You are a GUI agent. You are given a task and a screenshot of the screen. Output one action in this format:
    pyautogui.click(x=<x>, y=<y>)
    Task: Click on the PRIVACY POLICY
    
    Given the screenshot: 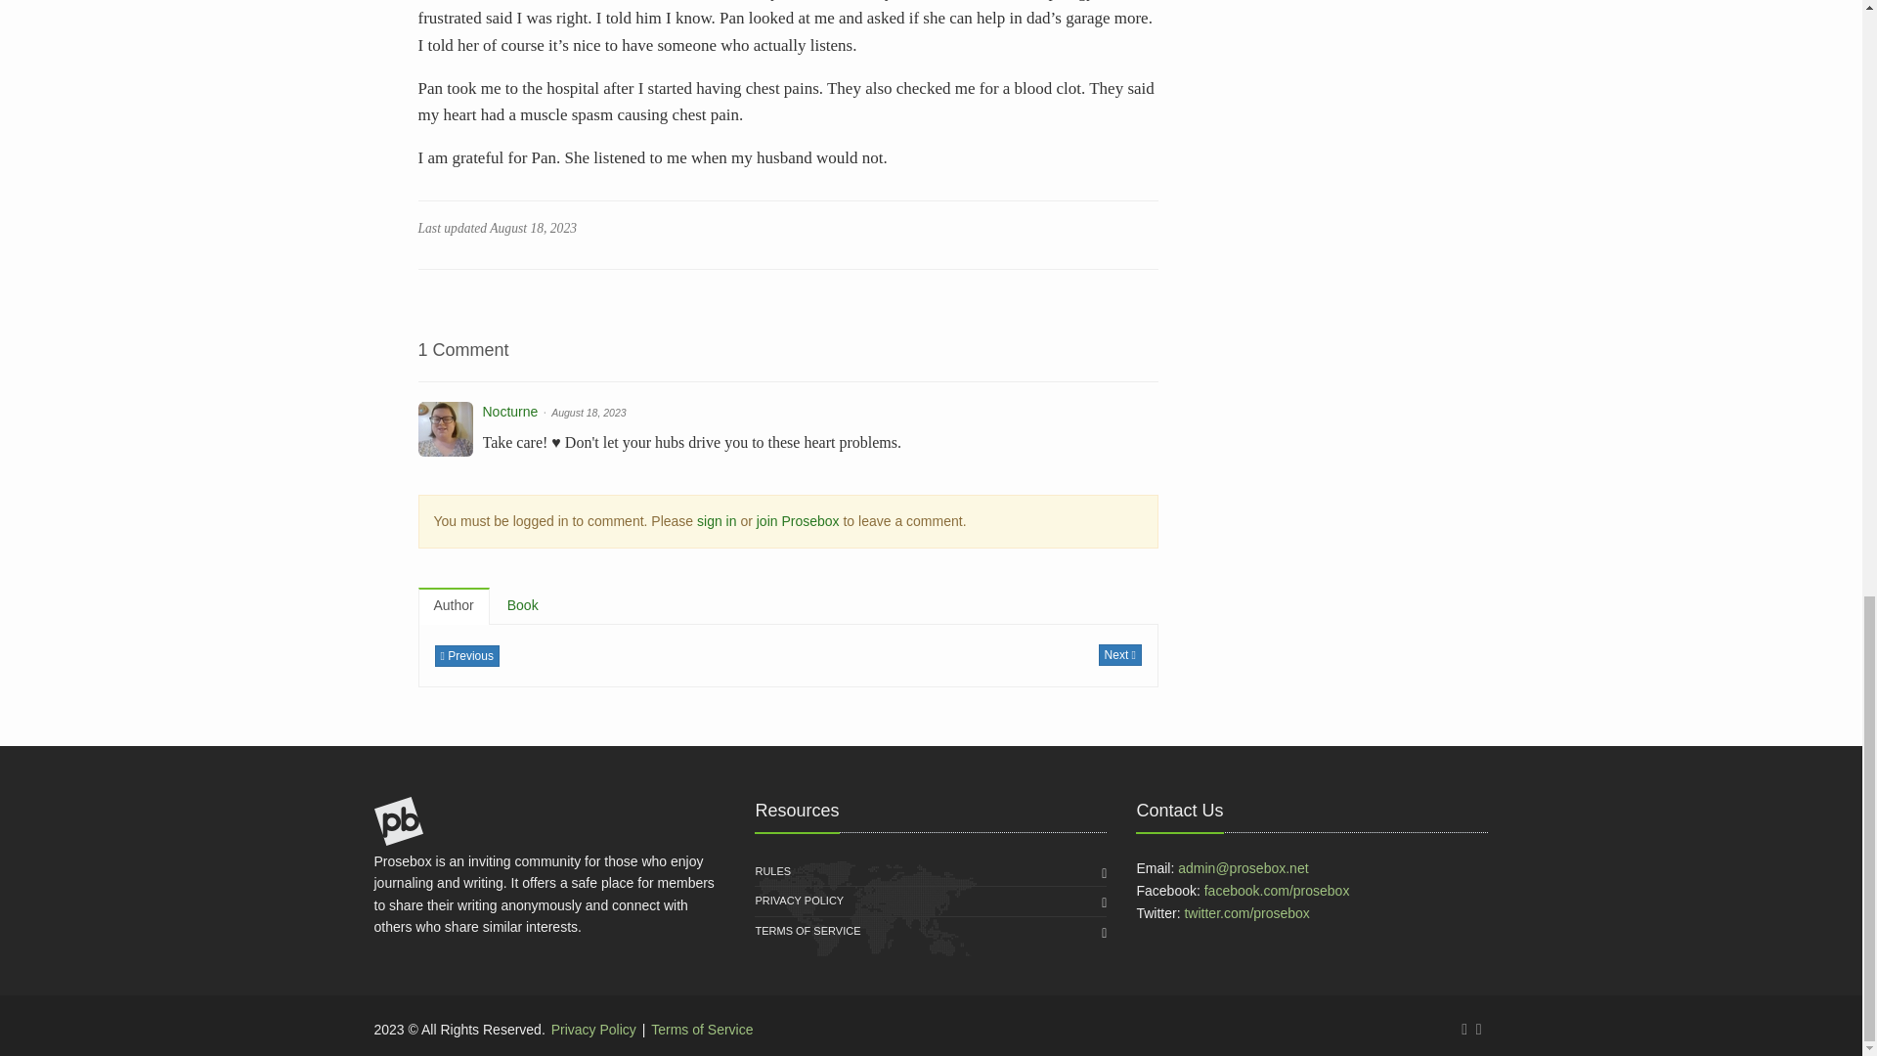 What is the action you would take?
    pyautogui.click(x=798, y=902)
    